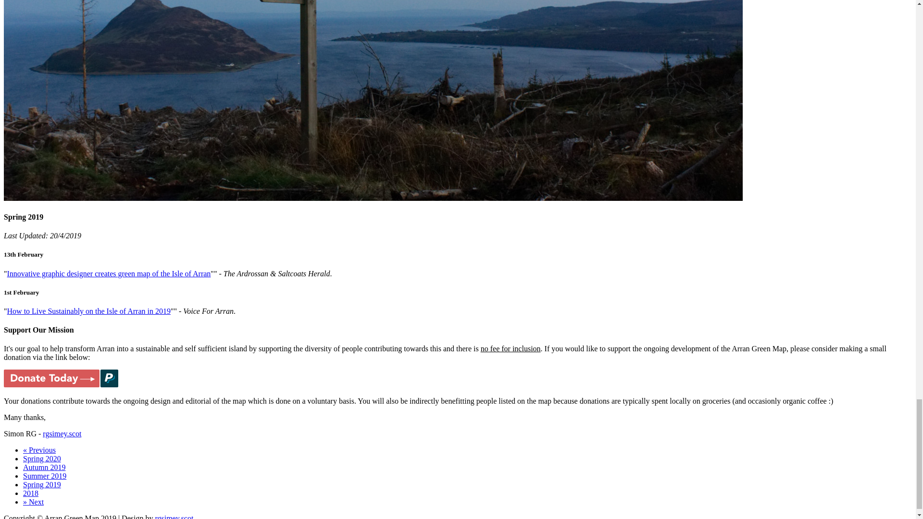  I want to click on How to Live Sustainably on the Isle of Arran in 2019, so click(89, 311).